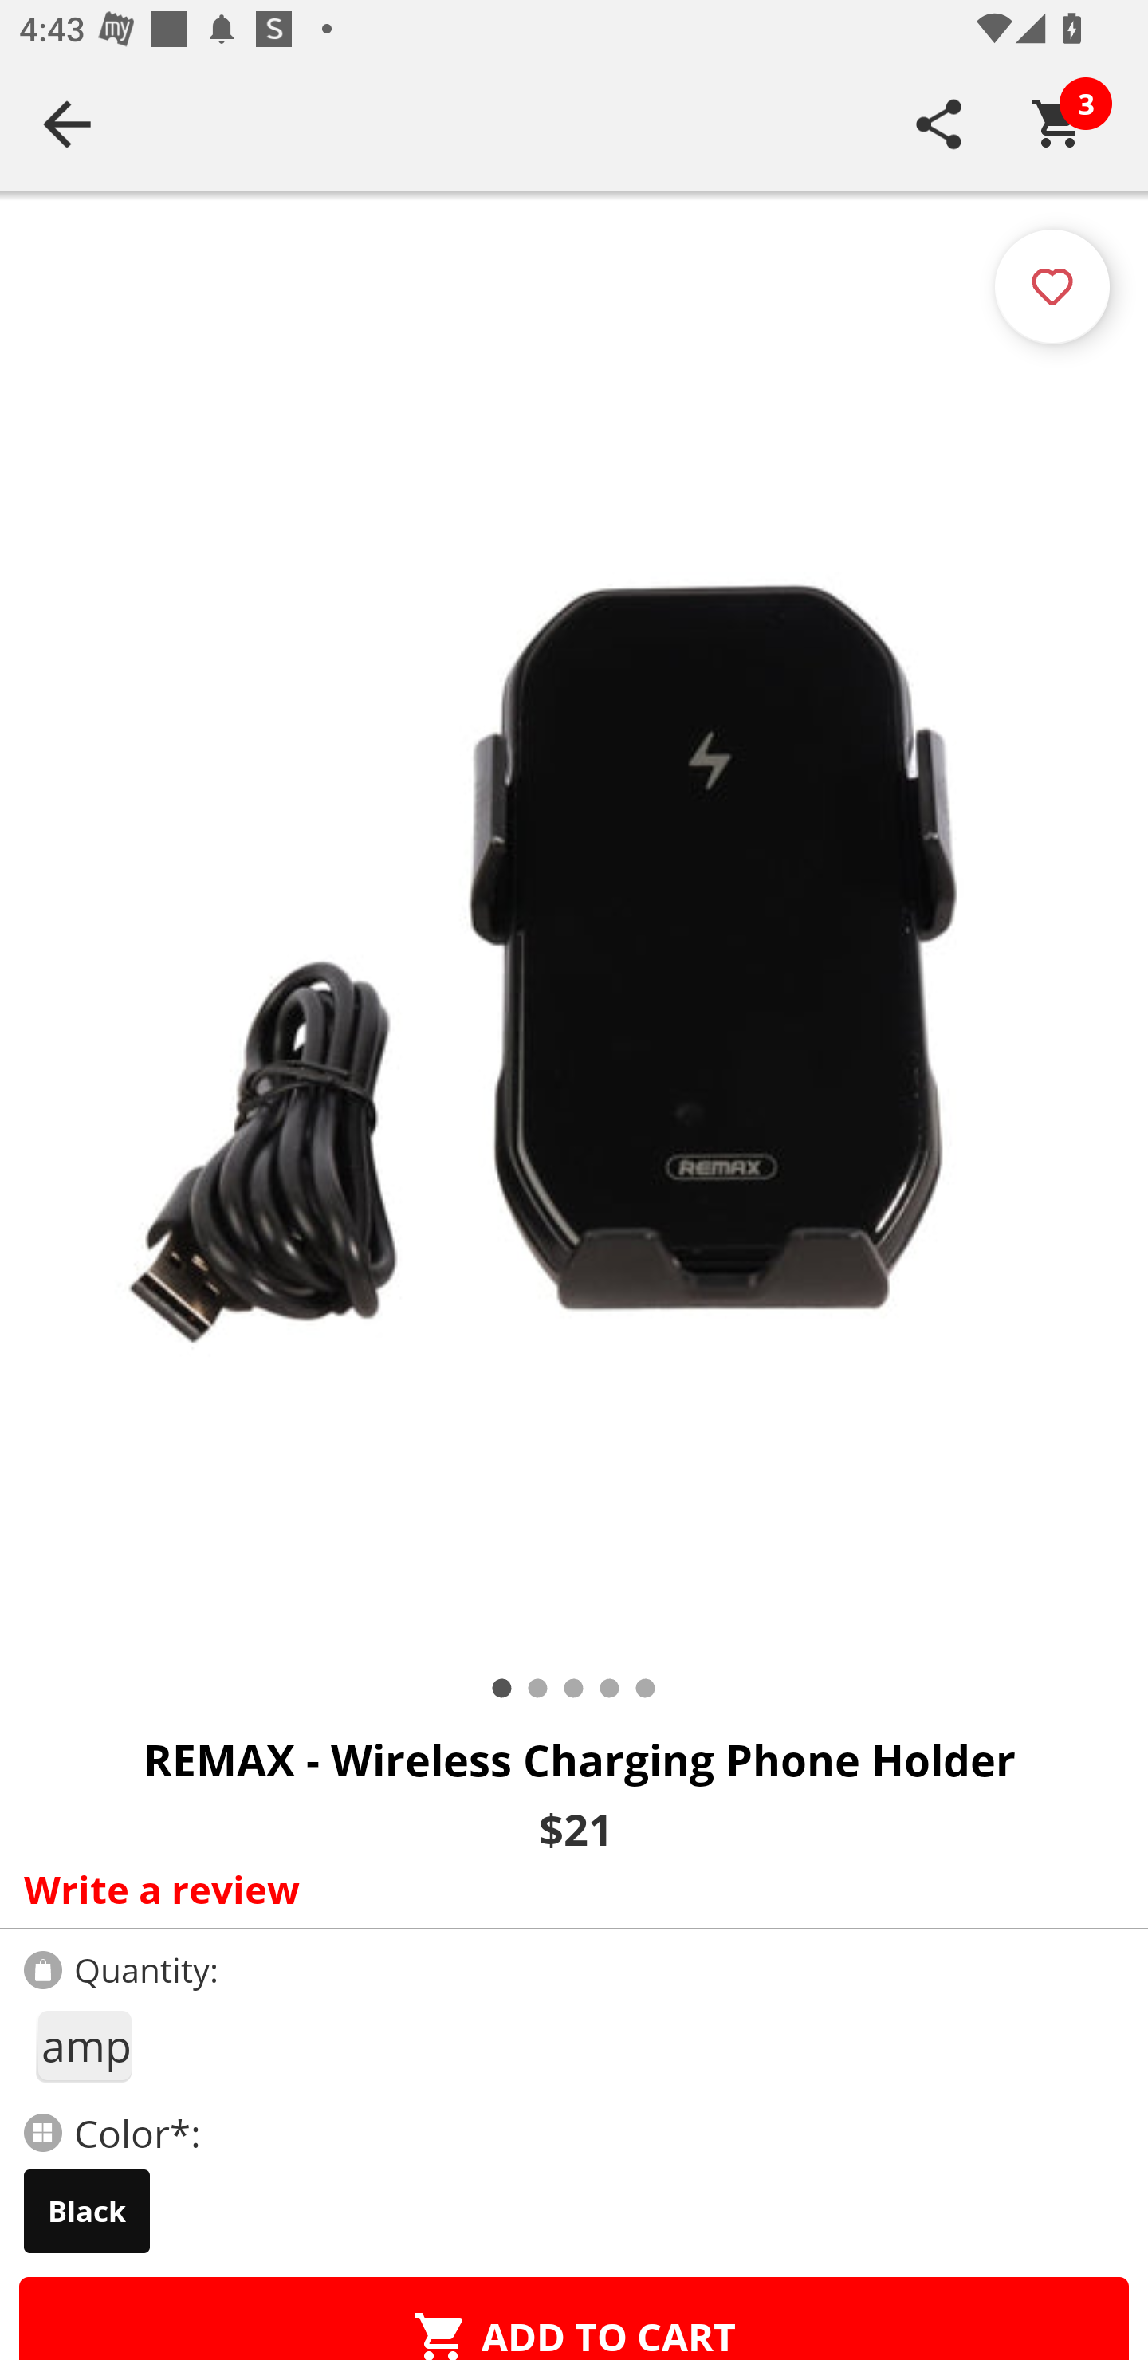 The height and width of the screenshot is (2360, 1148). I want to click on SHARE, so click(939, 124).